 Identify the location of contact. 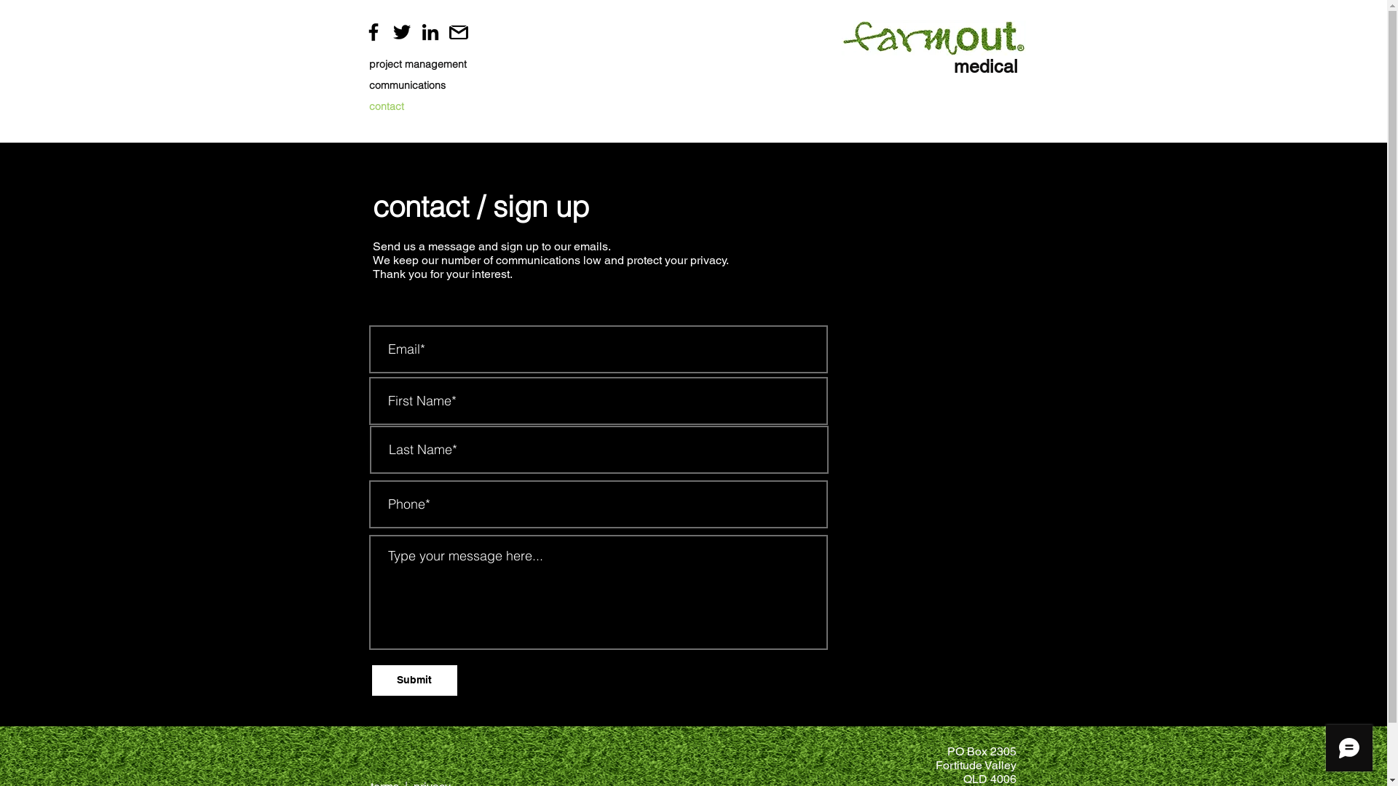
(422, 106).